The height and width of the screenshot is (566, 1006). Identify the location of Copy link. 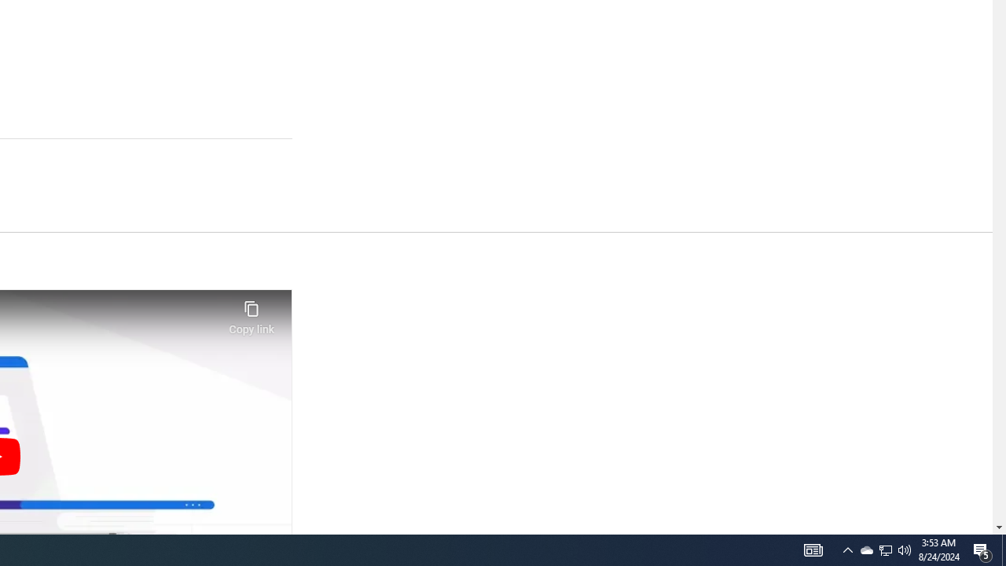
(251, 313).